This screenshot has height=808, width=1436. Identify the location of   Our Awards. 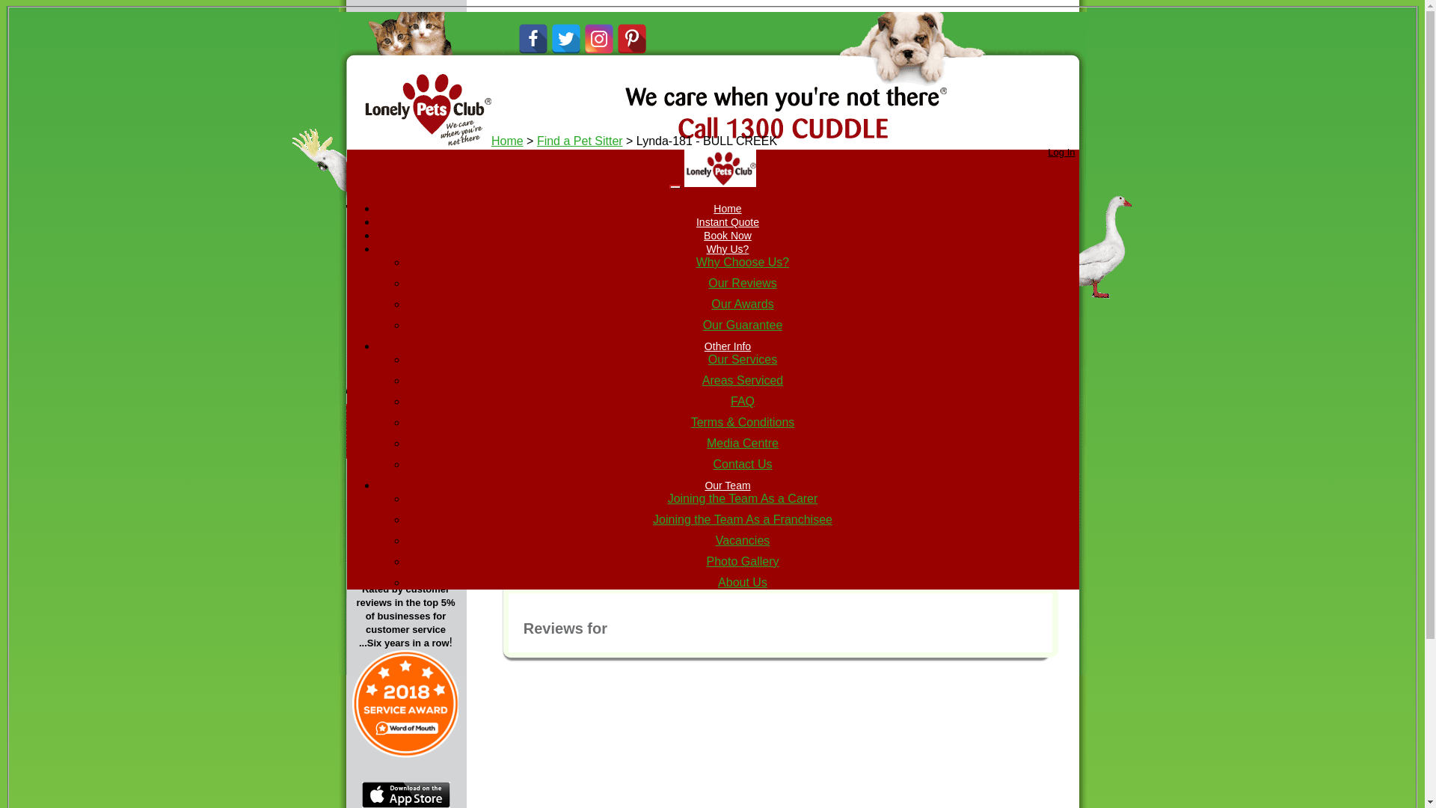
(421, 356).